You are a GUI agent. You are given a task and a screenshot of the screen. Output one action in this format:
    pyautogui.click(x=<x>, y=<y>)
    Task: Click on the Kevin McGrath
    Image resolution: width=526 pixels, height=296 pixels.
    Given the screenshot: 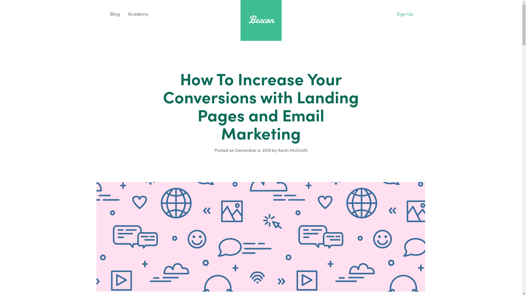 What is the action you would take?
    pyautogui.click(x=293, y=150)
    